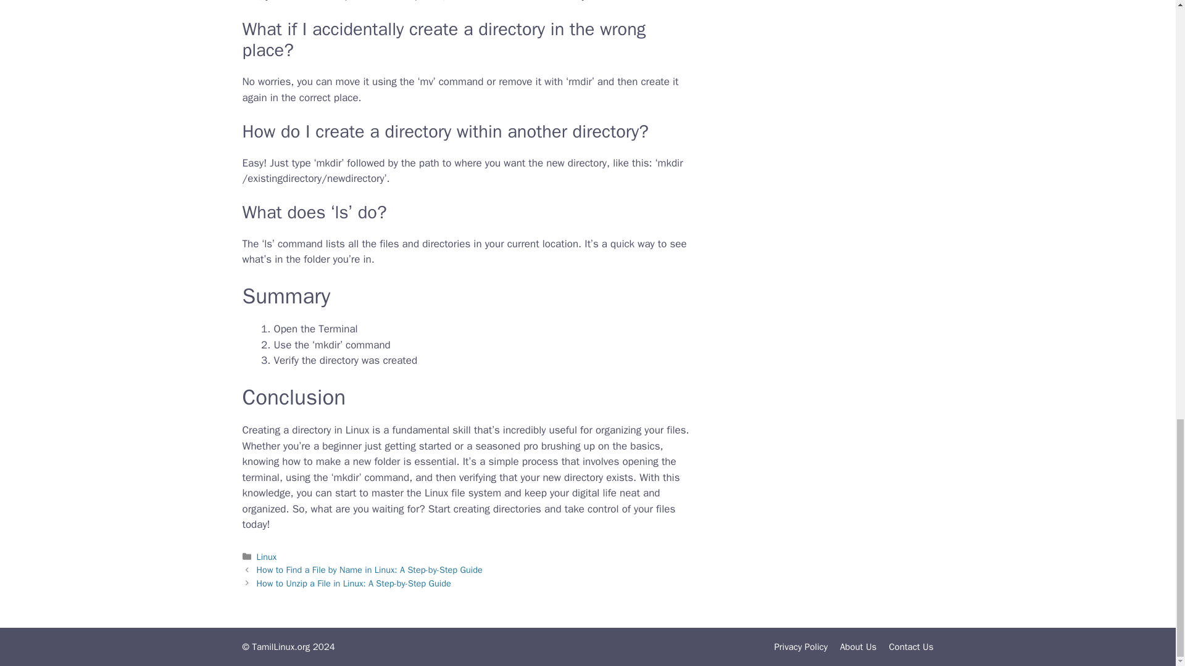 Image resolution: width=1185 pixels, height=666 pixels. Describe the element at coordinates (800, 647) in the screenshot. I see `Privacy Policy` at that location.